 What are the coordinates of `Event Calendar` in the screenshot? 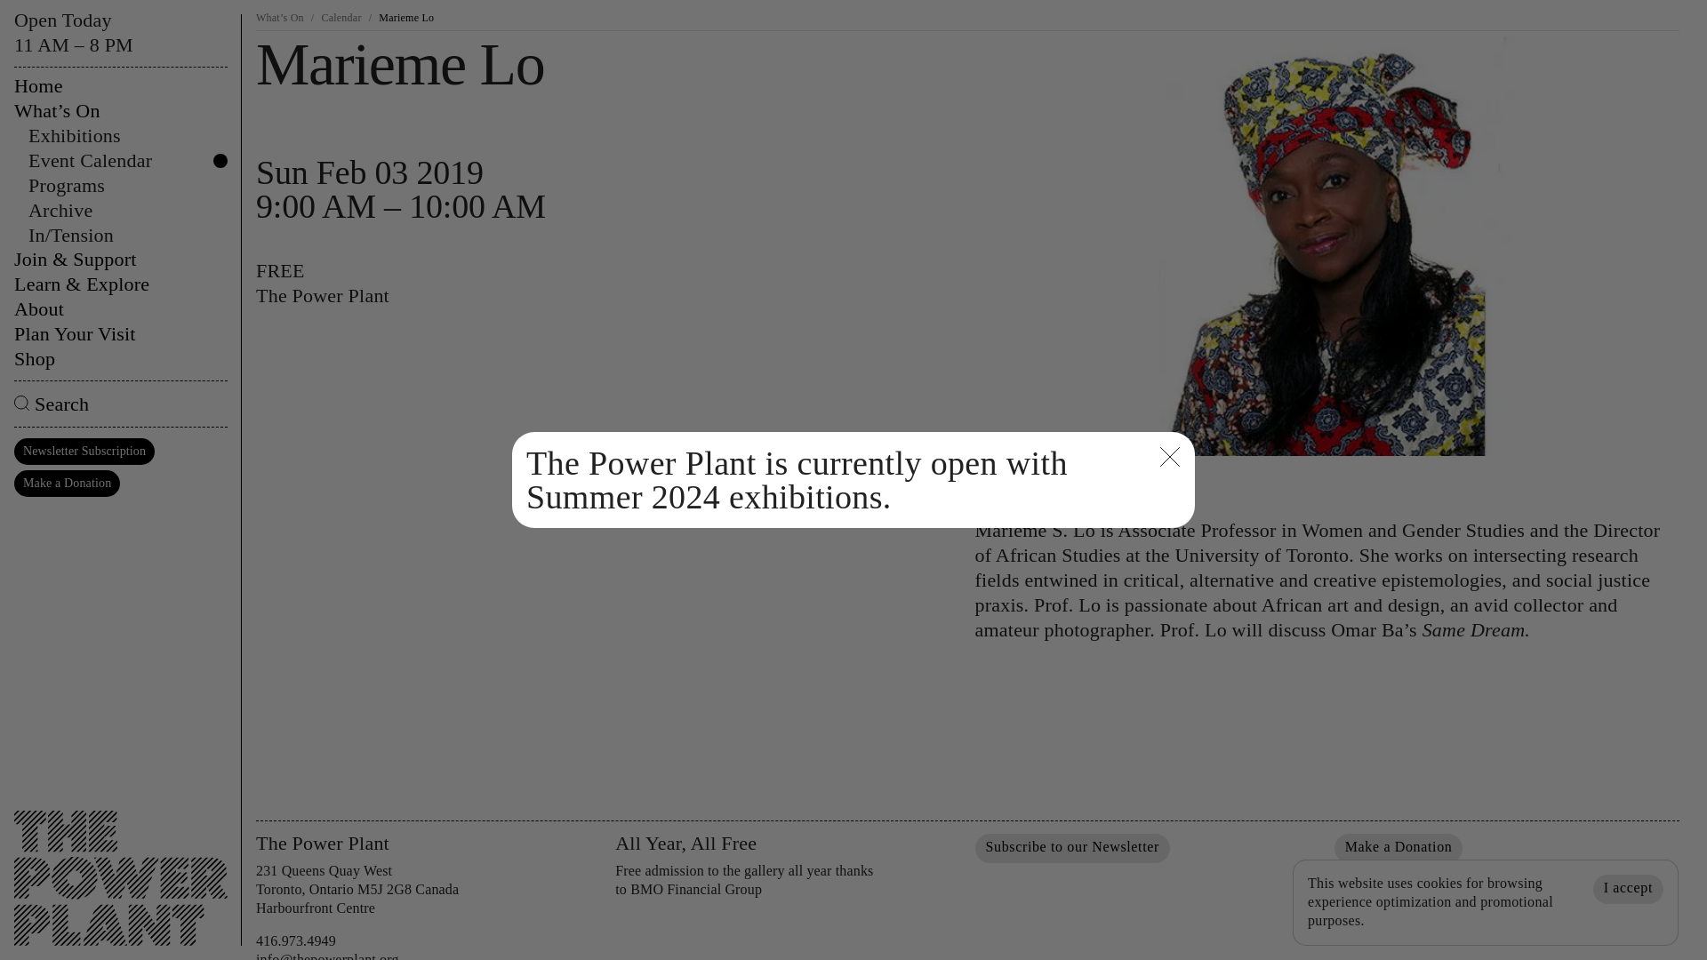 It's located at (128, 161).